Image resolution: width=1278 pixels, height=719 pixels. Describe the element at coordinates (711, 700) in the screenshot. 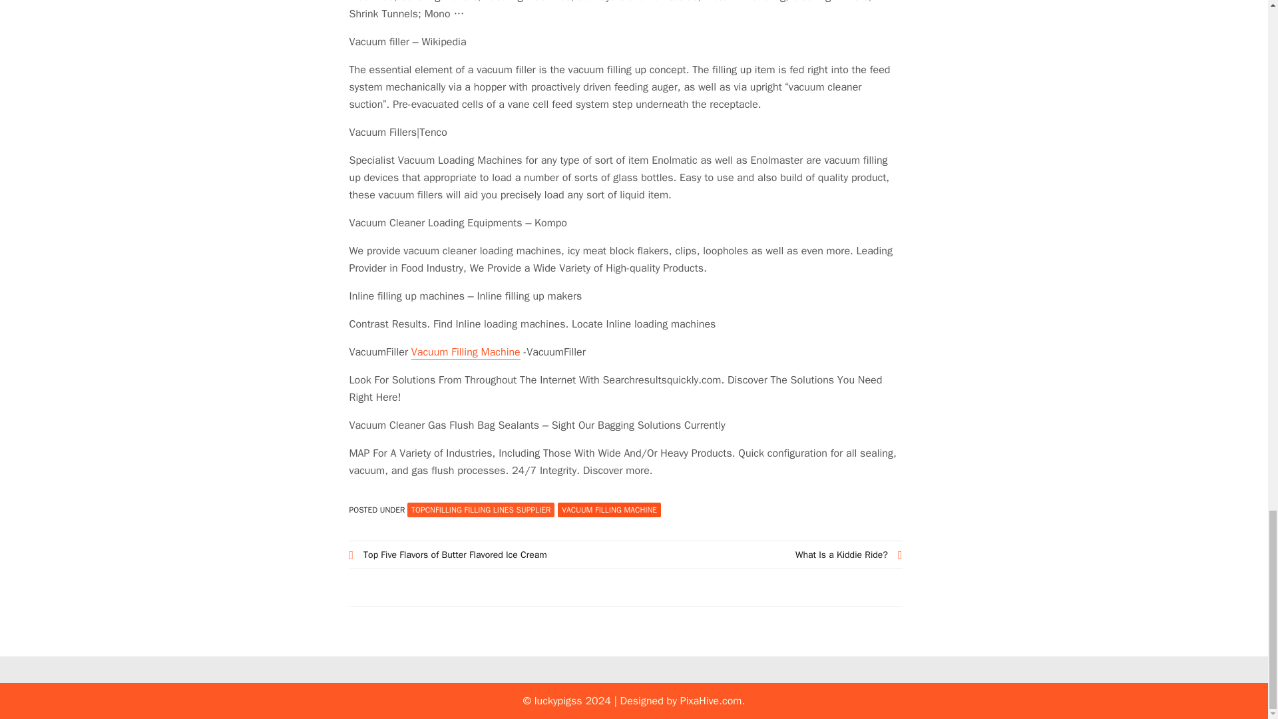

I see `PixaHive.com` at that location.